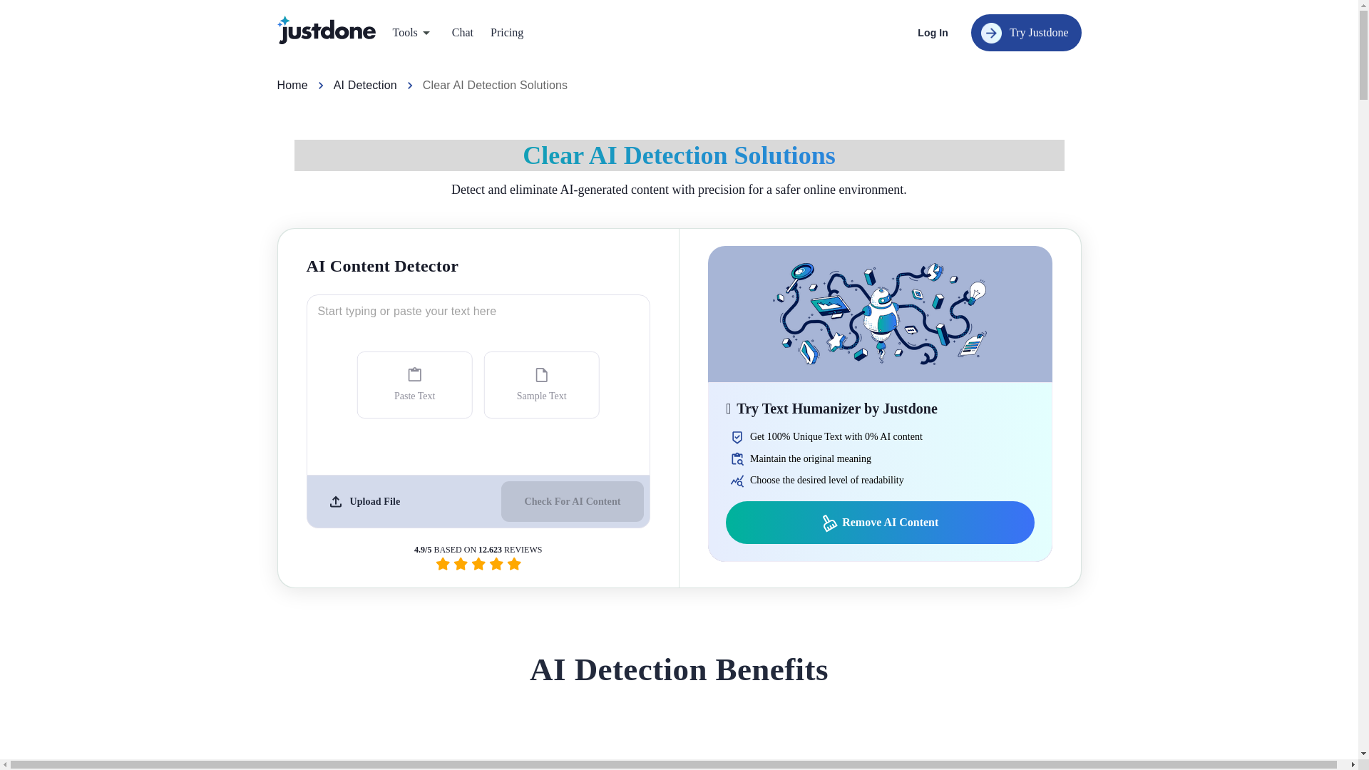  What do you see at coordinates (661, 74) in the screenshot?
I see `AI Competitor Analysis` at bounding box center [661, 74].